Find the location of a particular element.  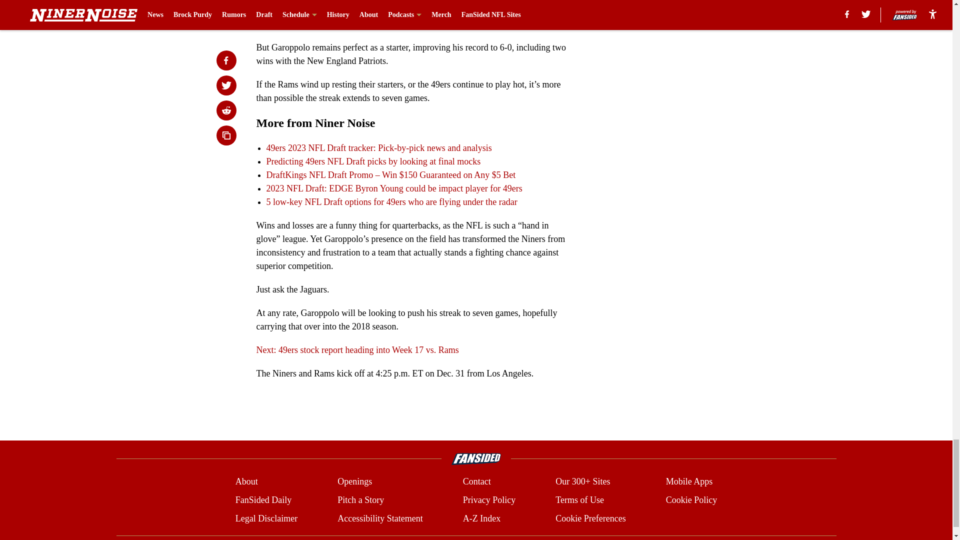

Next: 49ers stock report heading into Week 17 vs. Rams is located at coordinates (357, 350).